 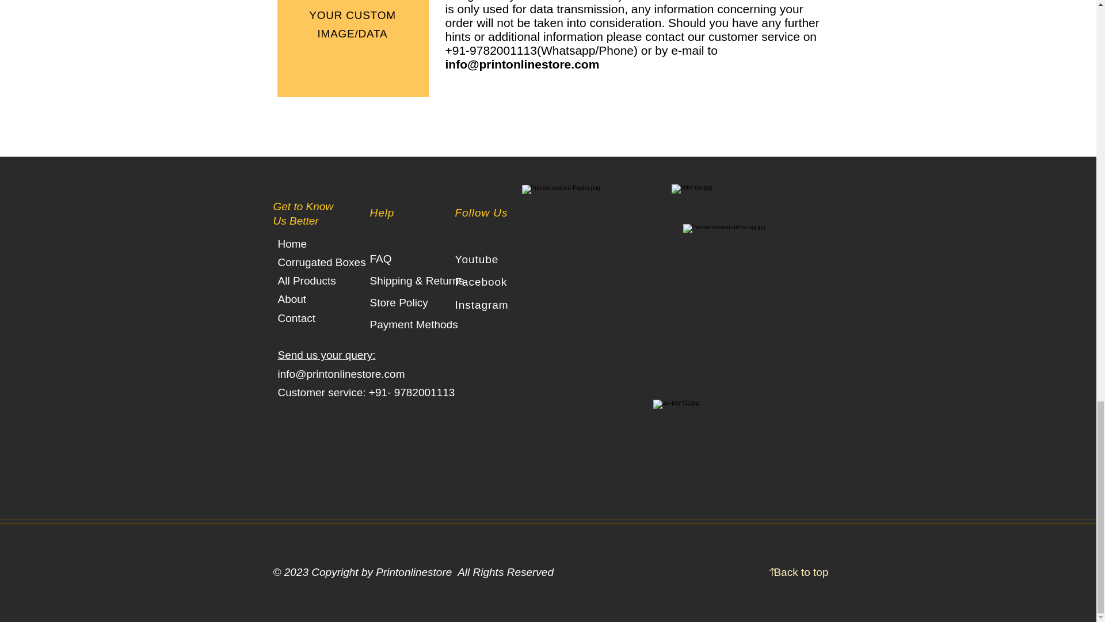 What do you see at coordinates (296, 318) in the screenshot?
I see `Contact` at bounding box center [296, 318].